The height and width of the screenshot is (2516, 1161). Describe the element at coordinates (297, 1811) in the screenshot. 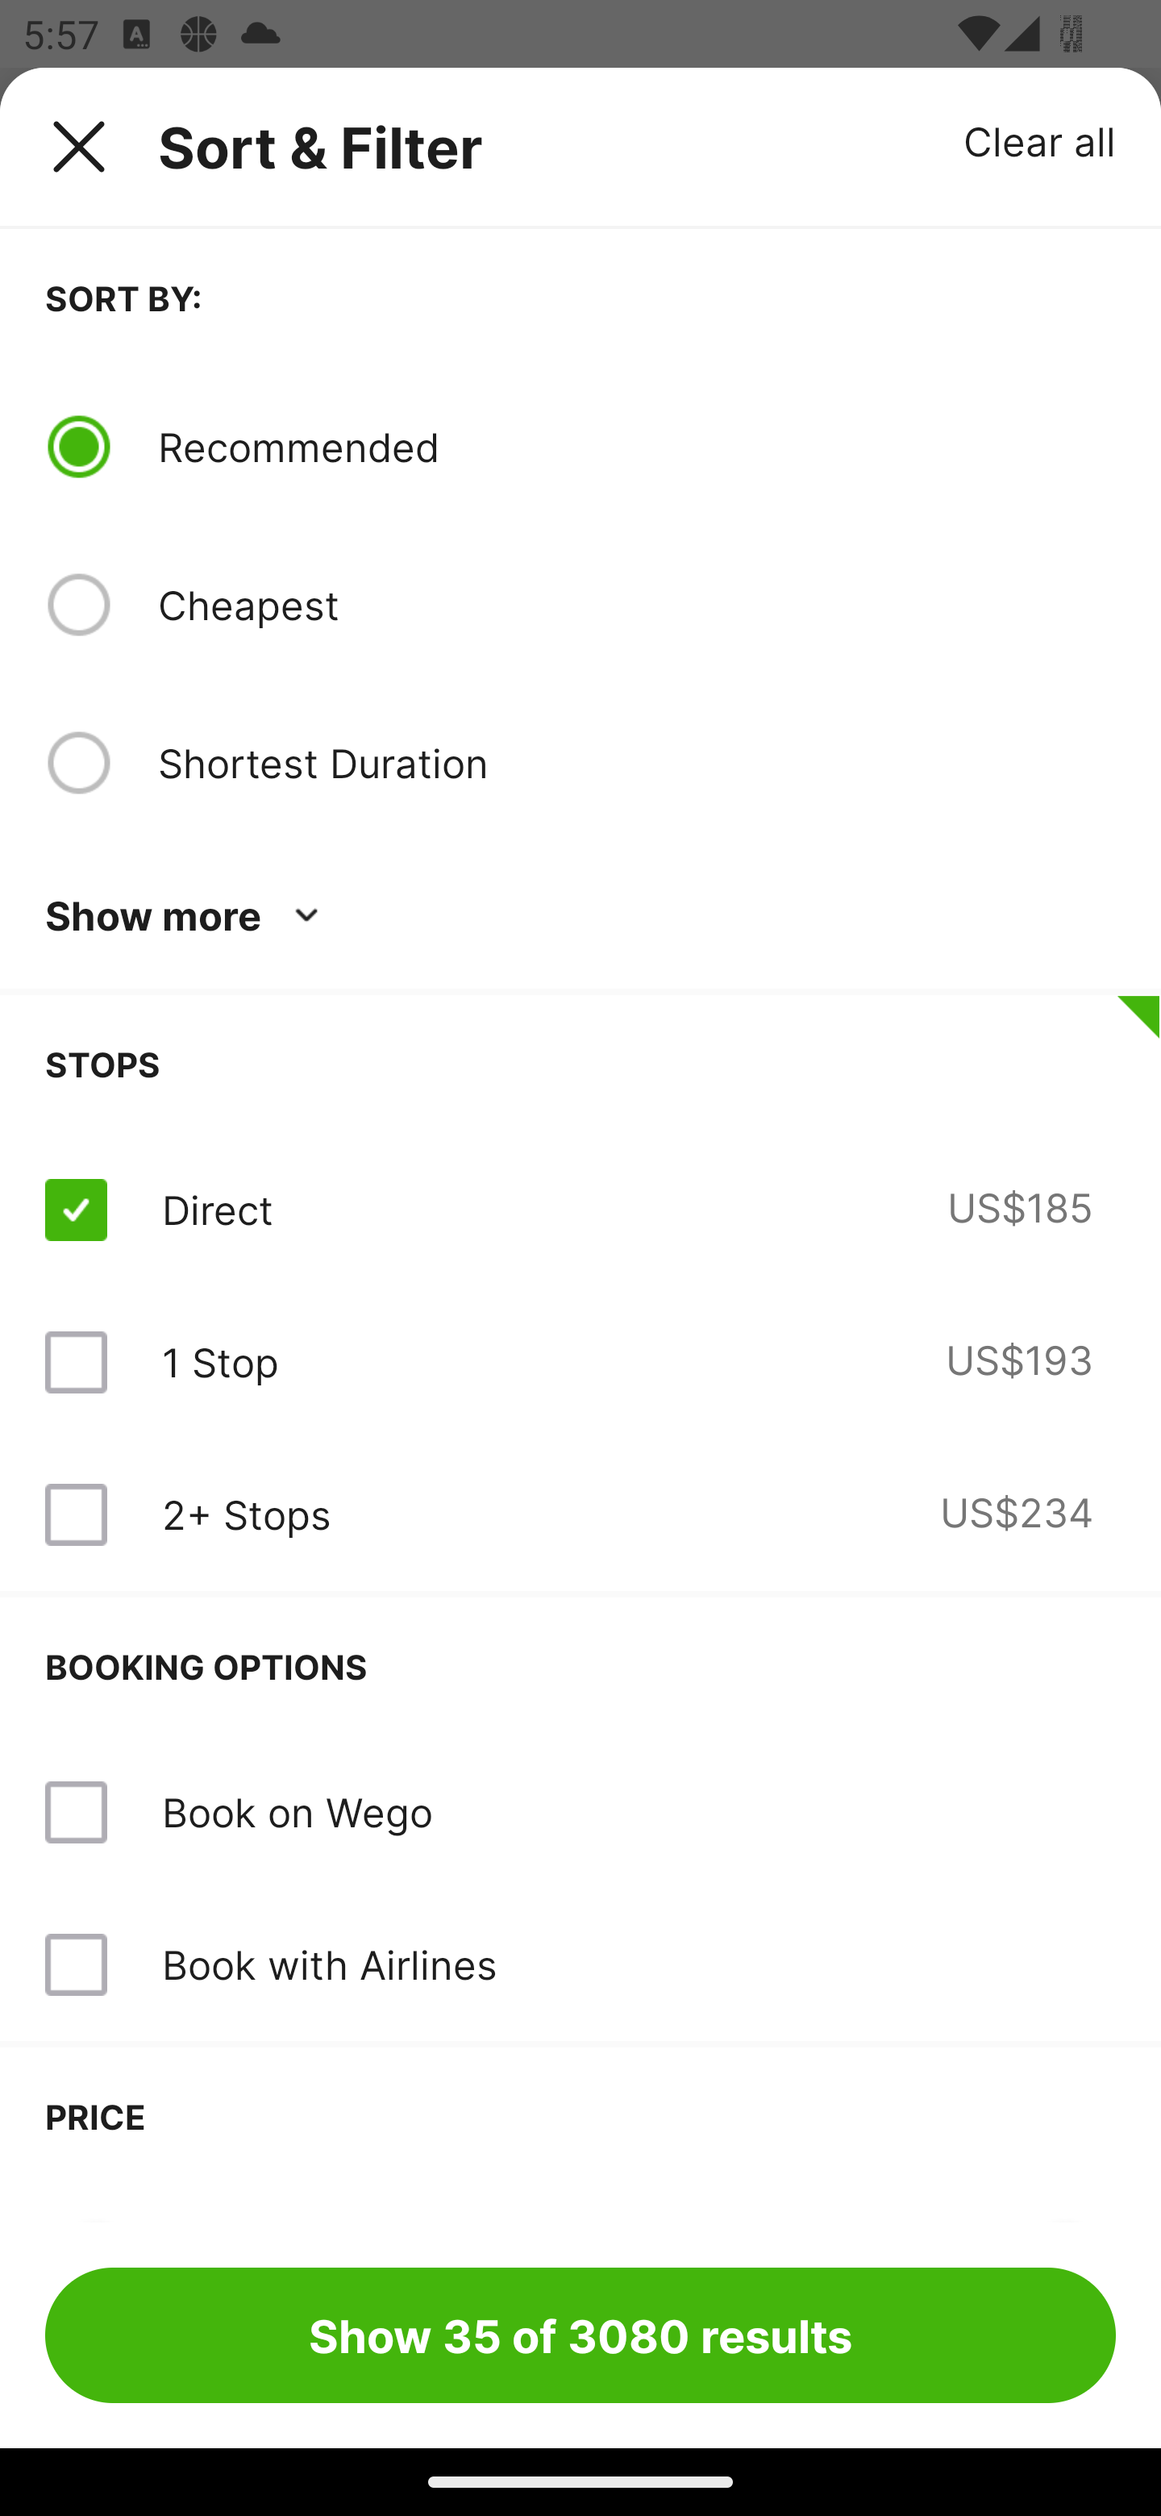

I see `Book on Wego` at that location.